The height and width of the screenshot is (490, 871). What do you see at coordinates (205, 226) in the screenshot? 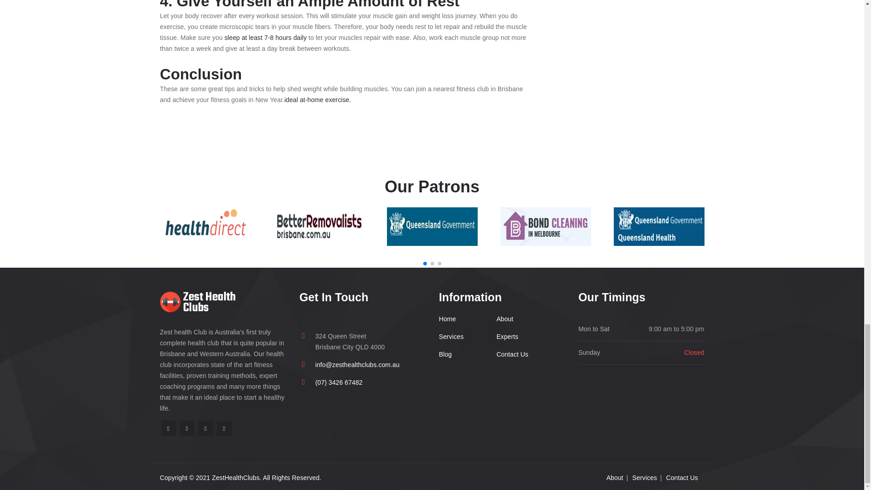
I see `healthdirect` at bounding box center [205, 226].